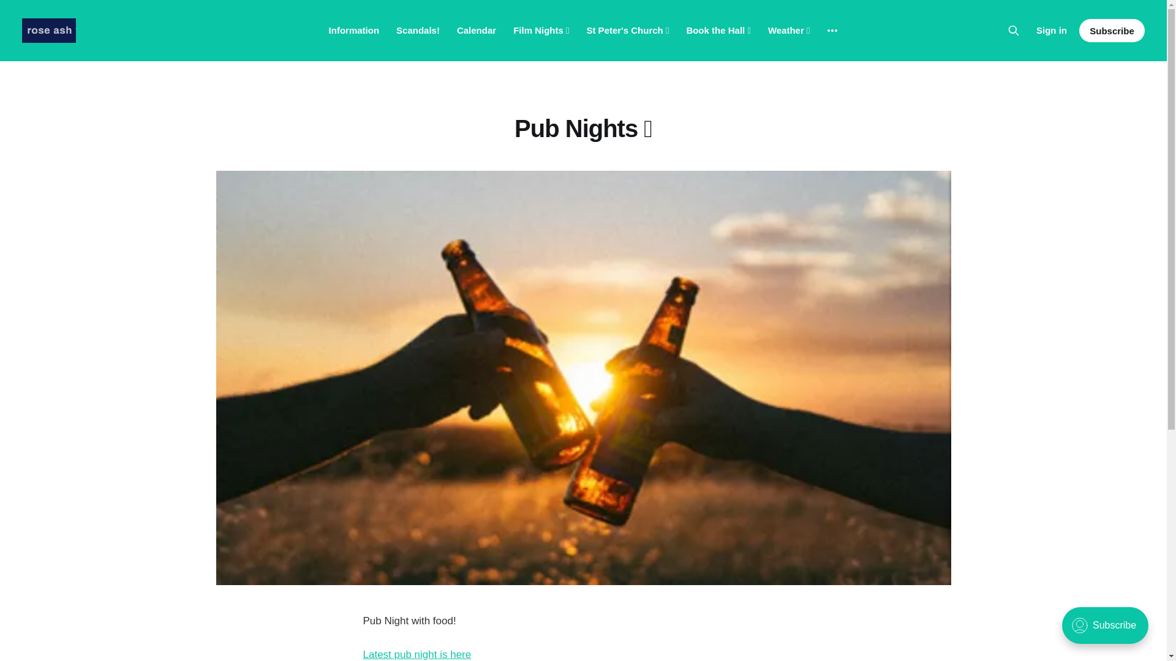  What do you see at coordinates (1112, 31) in the screenshot?
I see `Subscribe` at bounding box center [1112, 31].